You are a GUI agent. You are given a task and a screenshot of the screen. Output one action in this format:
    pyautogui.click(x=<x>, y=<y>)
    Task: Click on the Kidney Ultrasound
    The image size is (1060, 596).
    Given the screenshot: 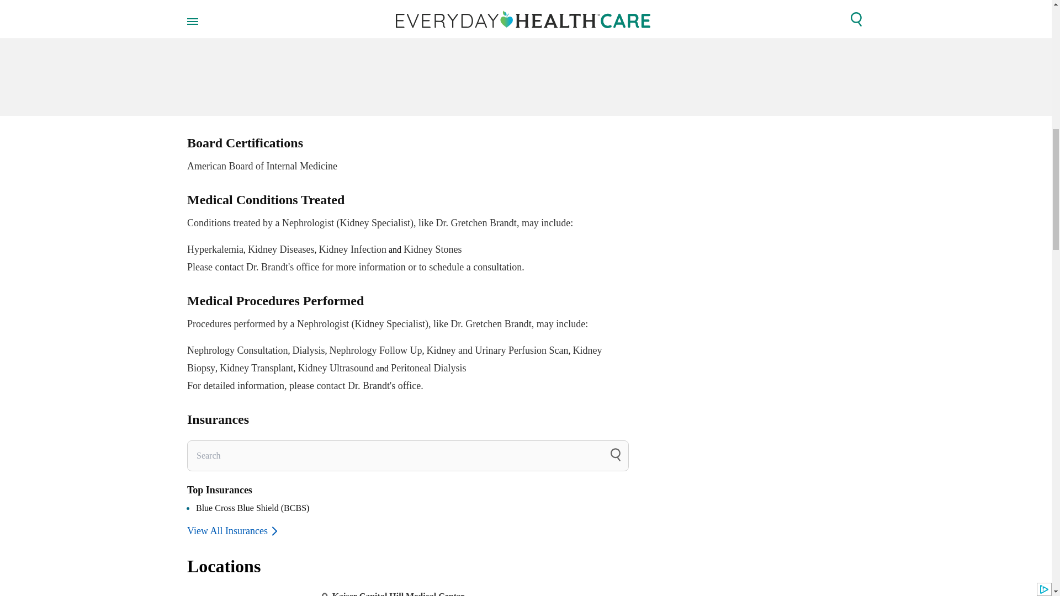 What is the action you would take?
    pyautogui.click(x=237, y=350)
    